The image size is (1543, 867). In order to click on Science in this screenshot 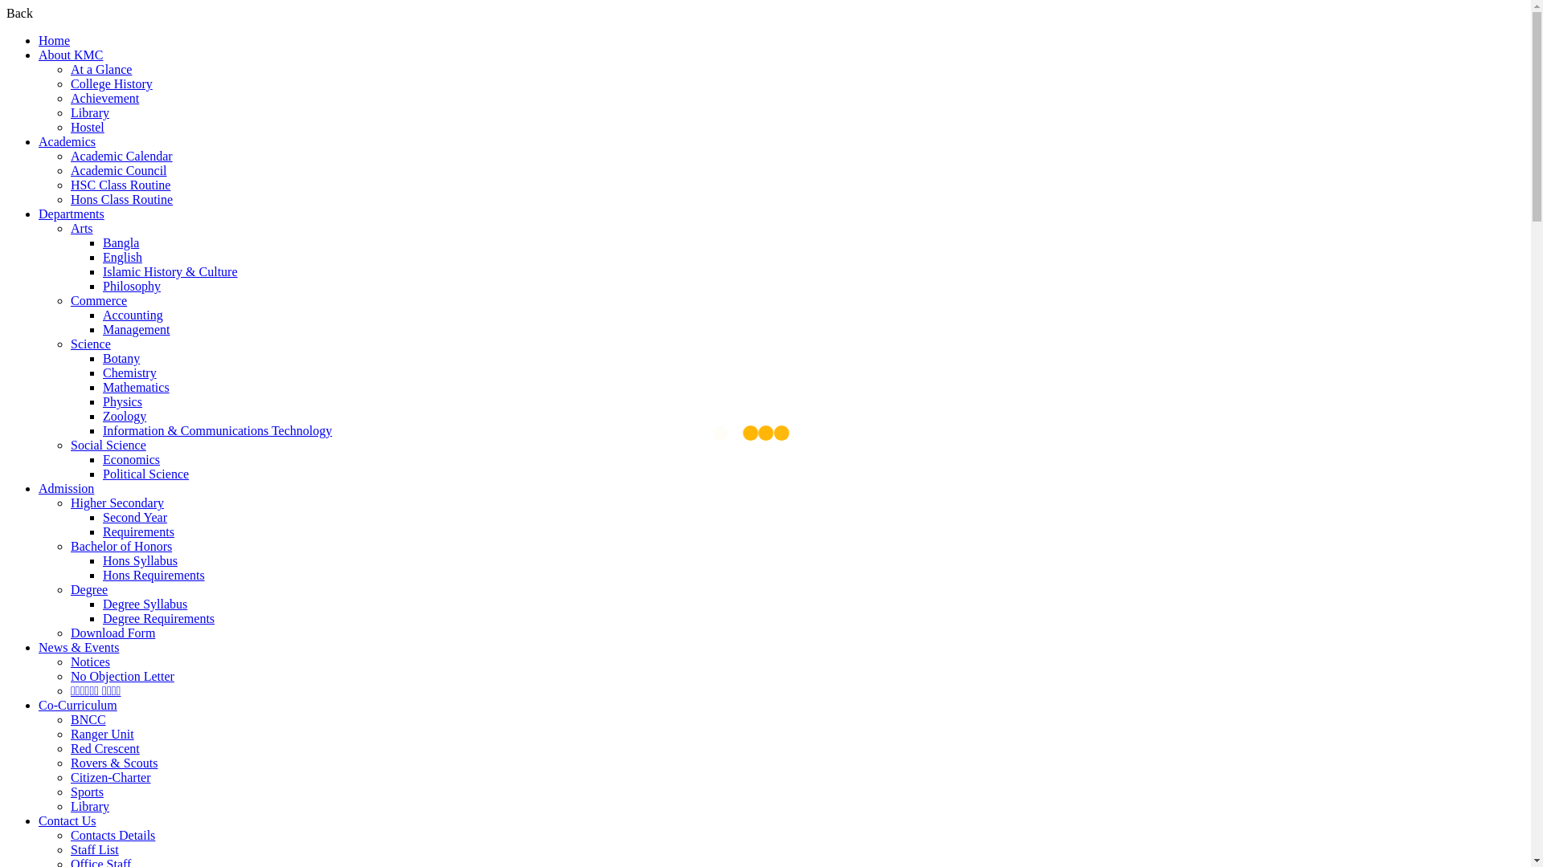, I will do `click(91, 344)`.